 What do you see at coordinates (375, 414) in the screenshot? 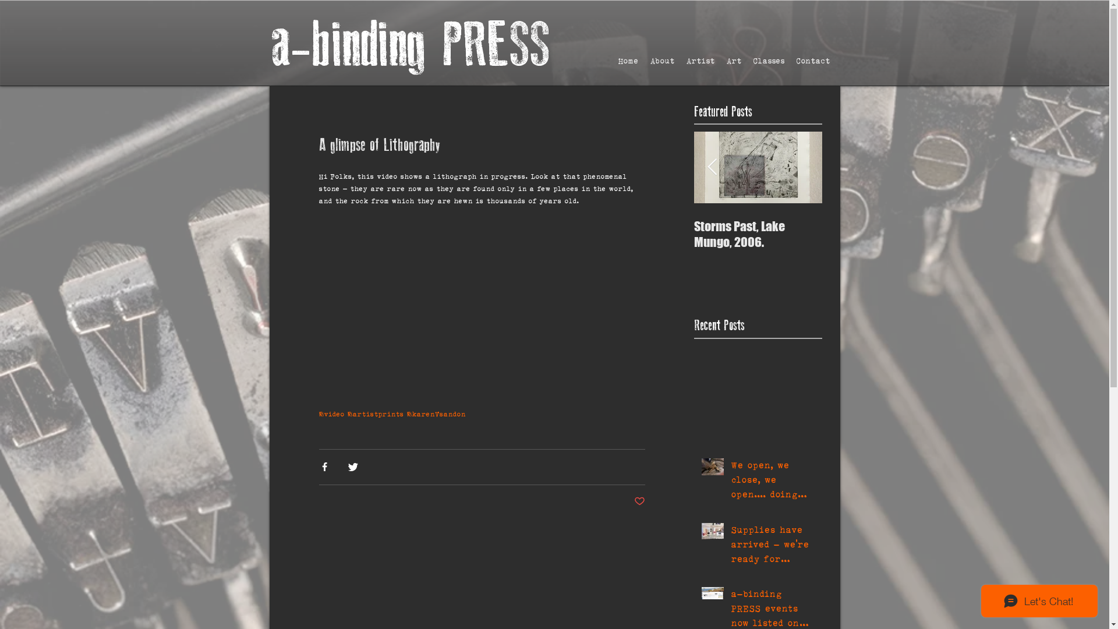
I see `#artistprints` at bounding box center [375, 414].